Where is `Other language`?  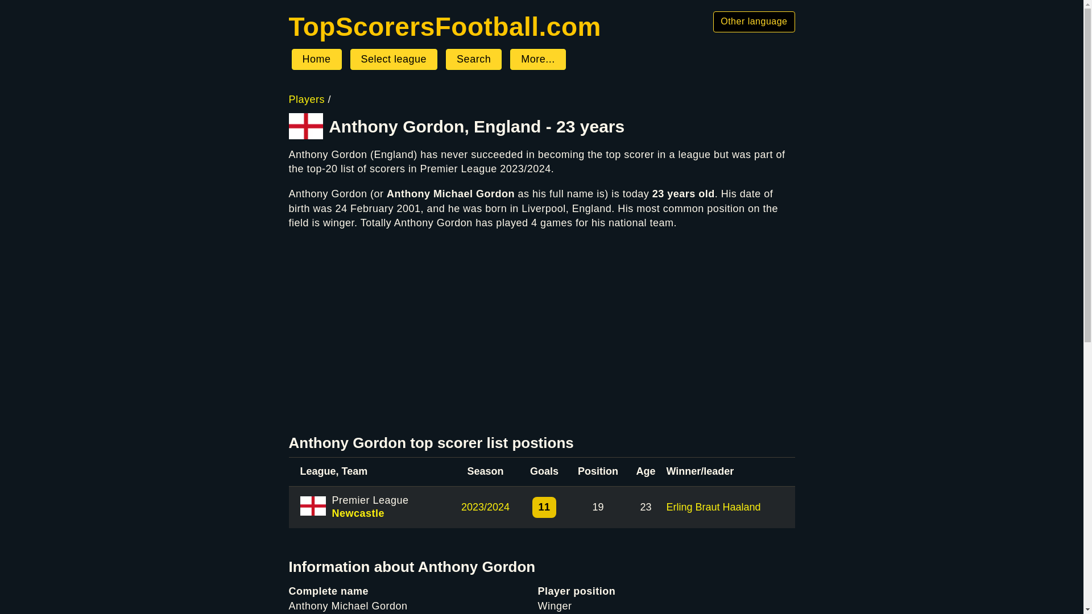 Other language is located at coordinates (754, 22).